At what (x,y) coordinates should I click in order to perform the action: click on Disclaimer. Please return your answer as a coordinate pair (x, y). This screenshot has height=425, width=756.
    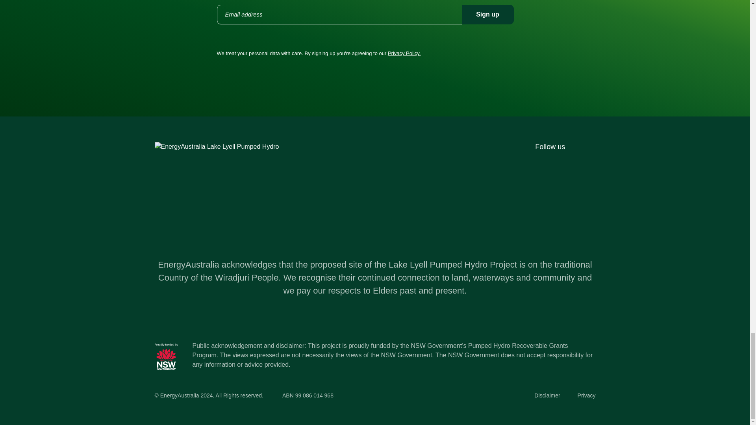
    Looking at the image, I should click on (547, 395).